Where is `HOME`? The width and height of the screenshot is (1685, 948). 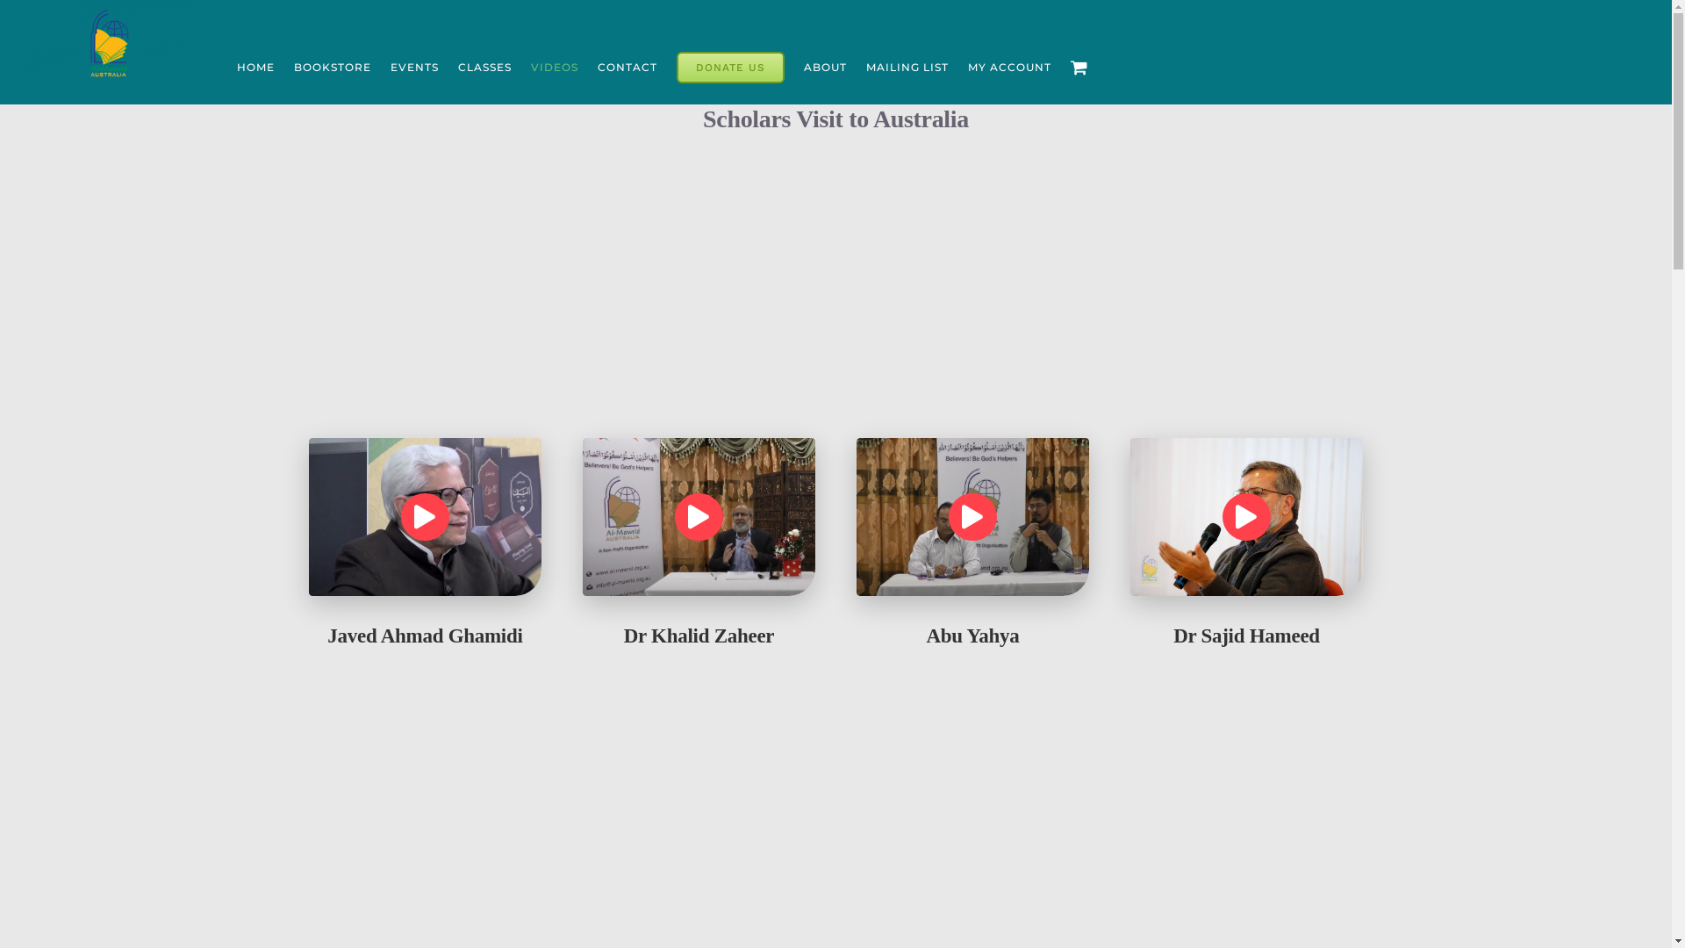
HOME is located at coordinates (256, 68).